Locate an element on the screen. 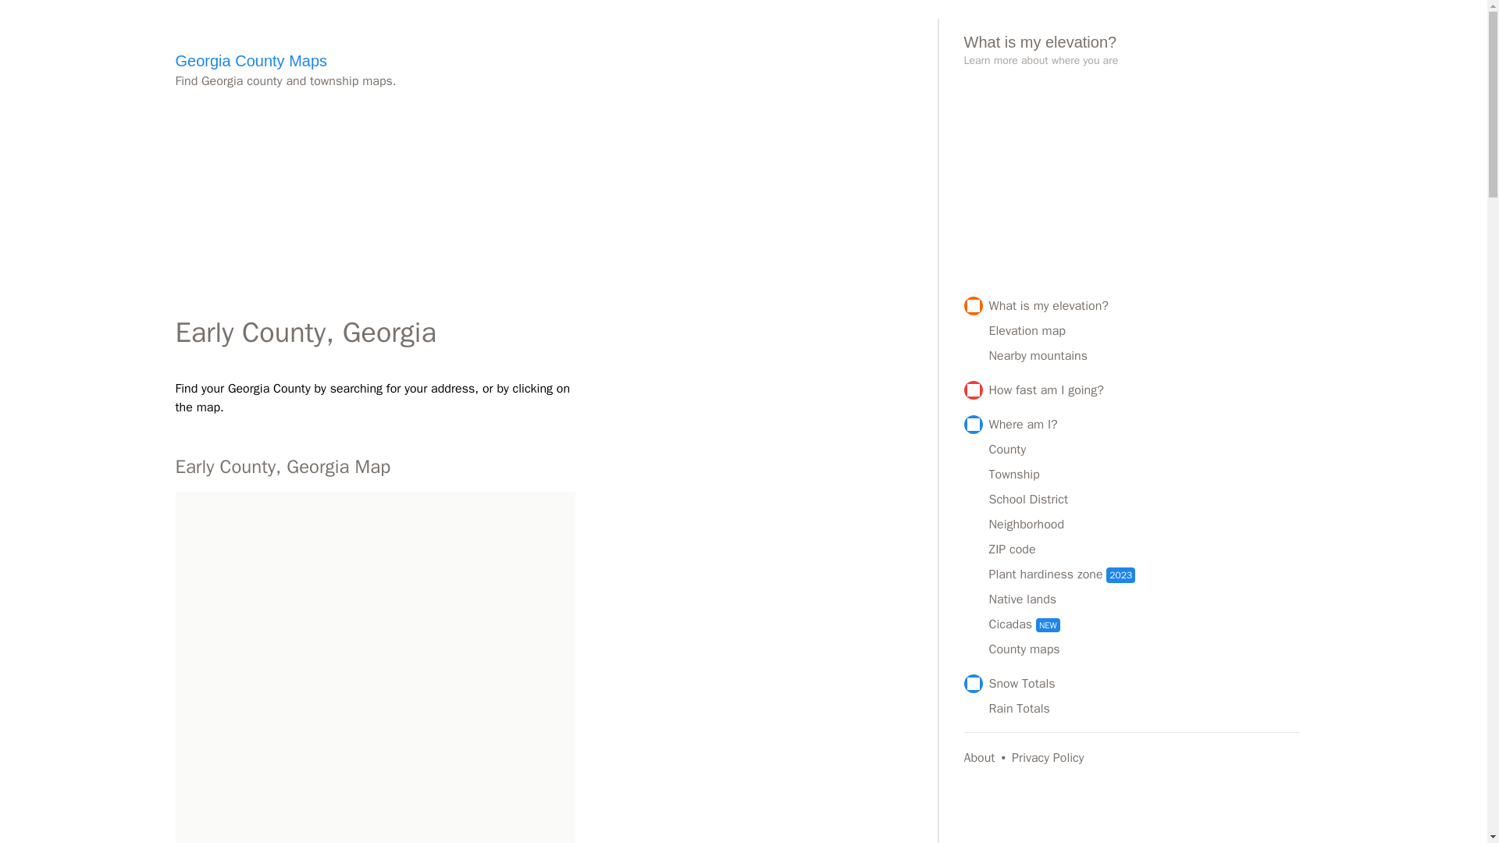 The height and width of the screenshot is (843, 1499). Georgia County Maps is located at coordinates (251, 60).